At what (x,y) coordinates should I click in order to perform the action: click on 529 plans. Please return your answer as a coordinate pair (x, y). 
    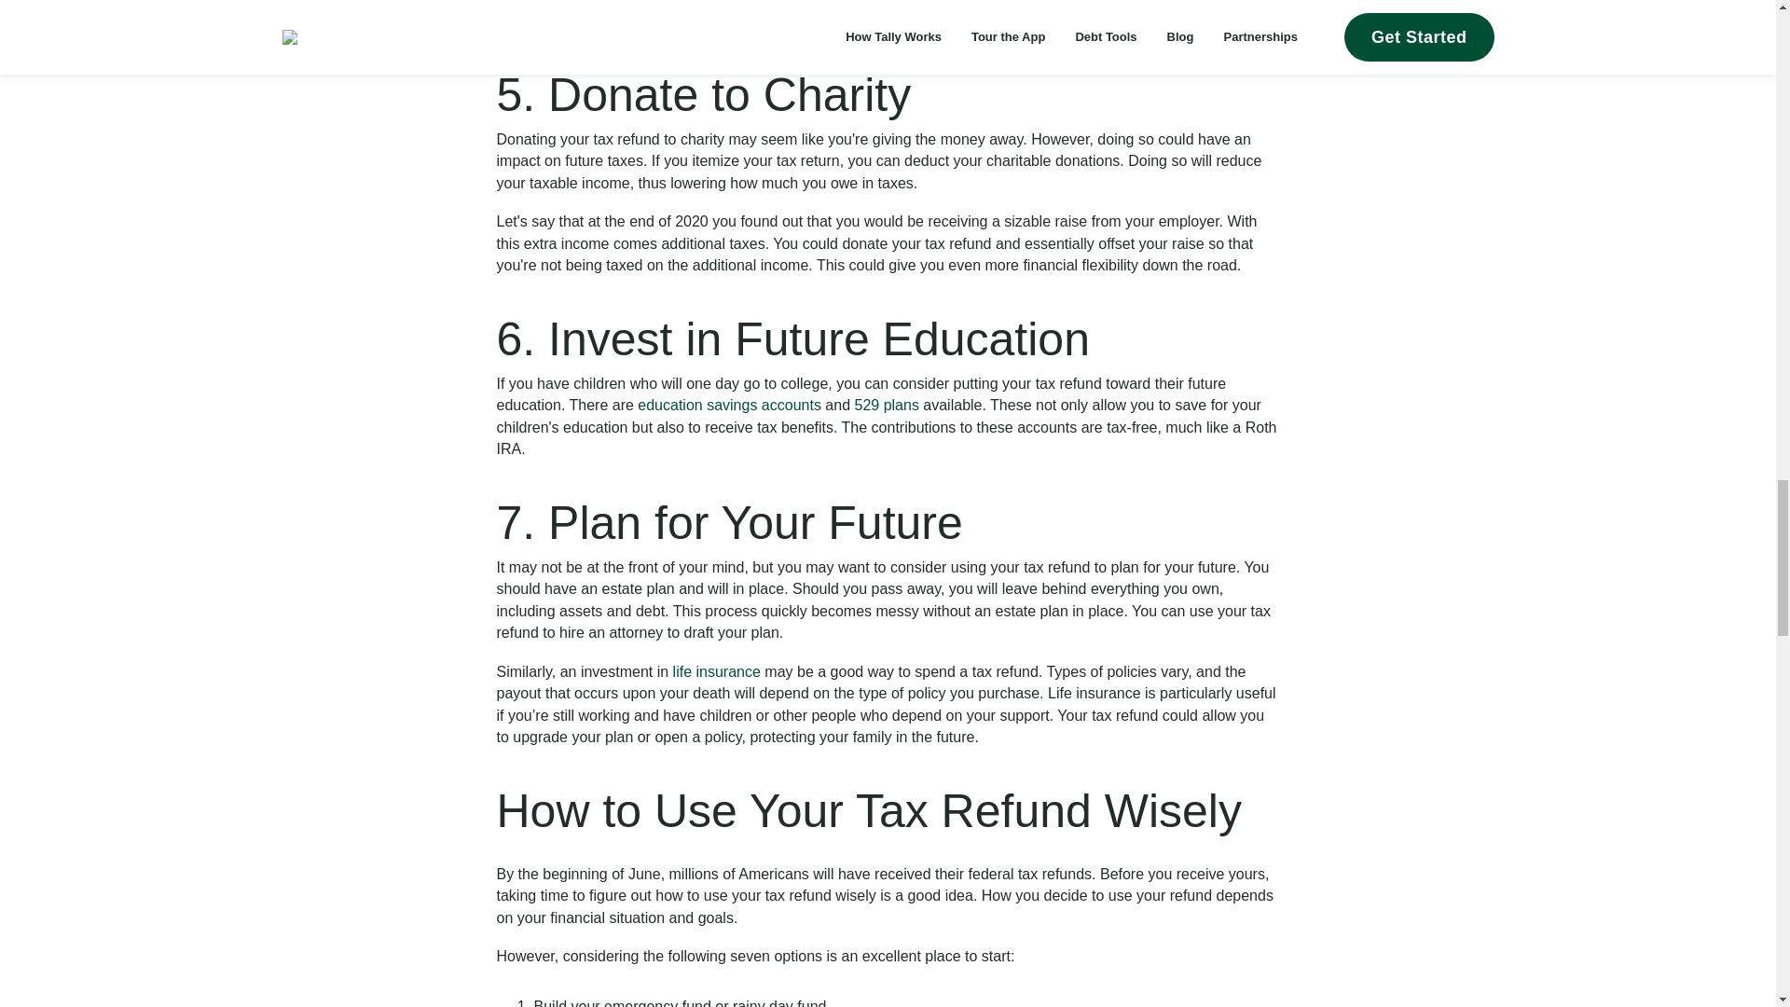
    Looking at the image, I should click on (886, 405).